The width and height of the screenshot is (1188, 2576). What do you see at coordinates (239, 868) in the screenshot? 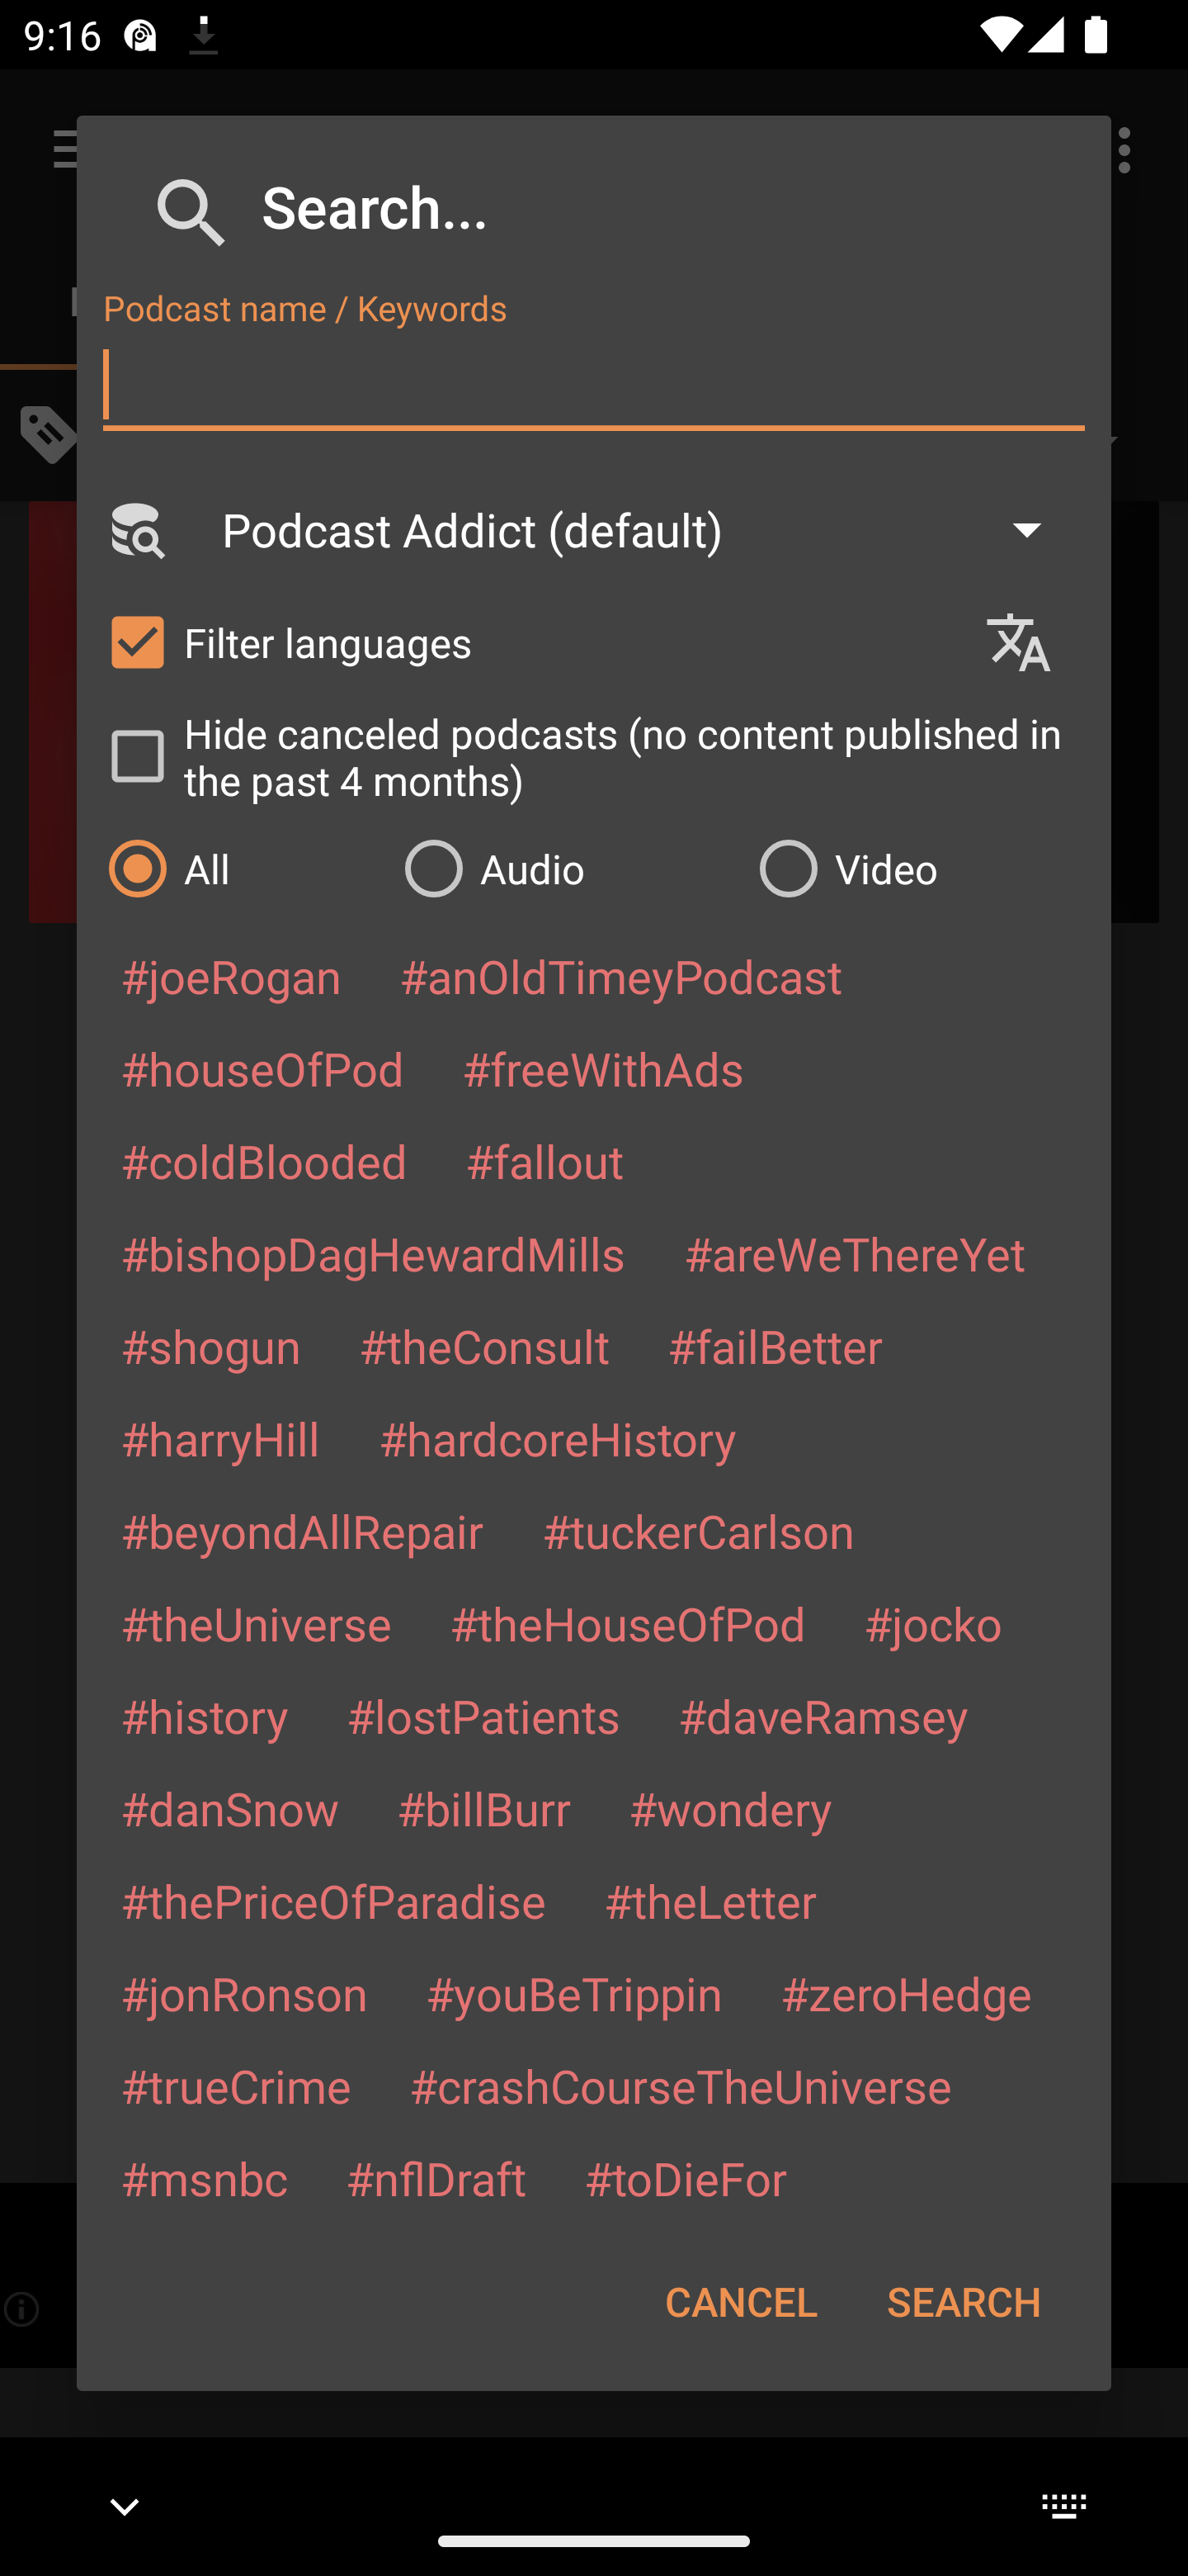
I see `All` at bounding box center [239, 868].